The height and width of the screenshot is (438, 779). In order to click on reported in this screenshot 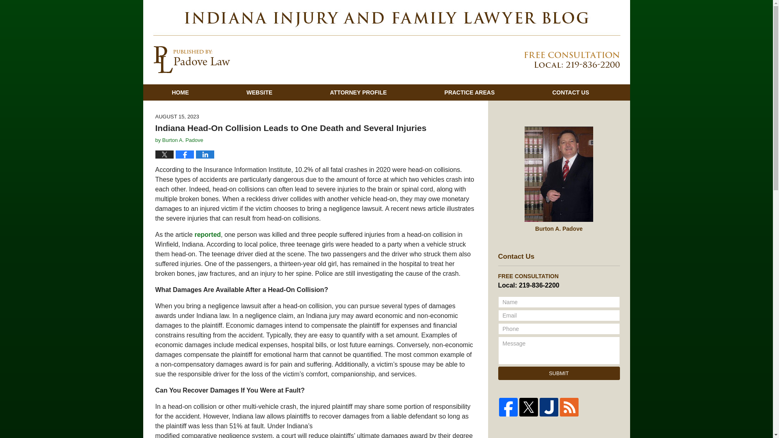, I will do `click(207, 234)`.